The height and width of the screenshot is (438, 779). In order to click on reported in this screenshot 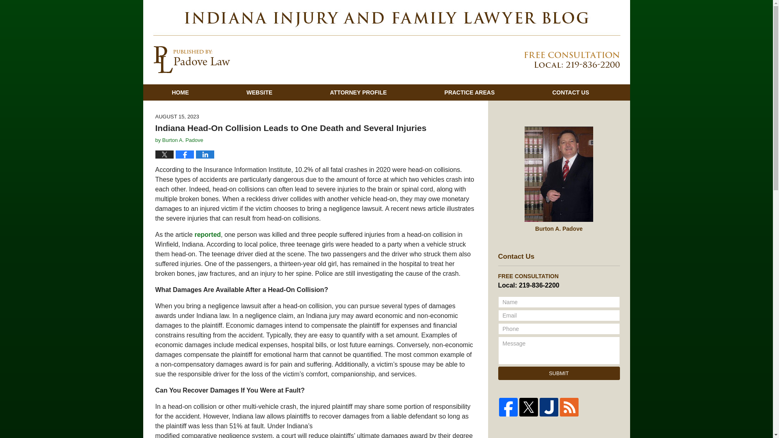, I will do `click(207, 234)`.